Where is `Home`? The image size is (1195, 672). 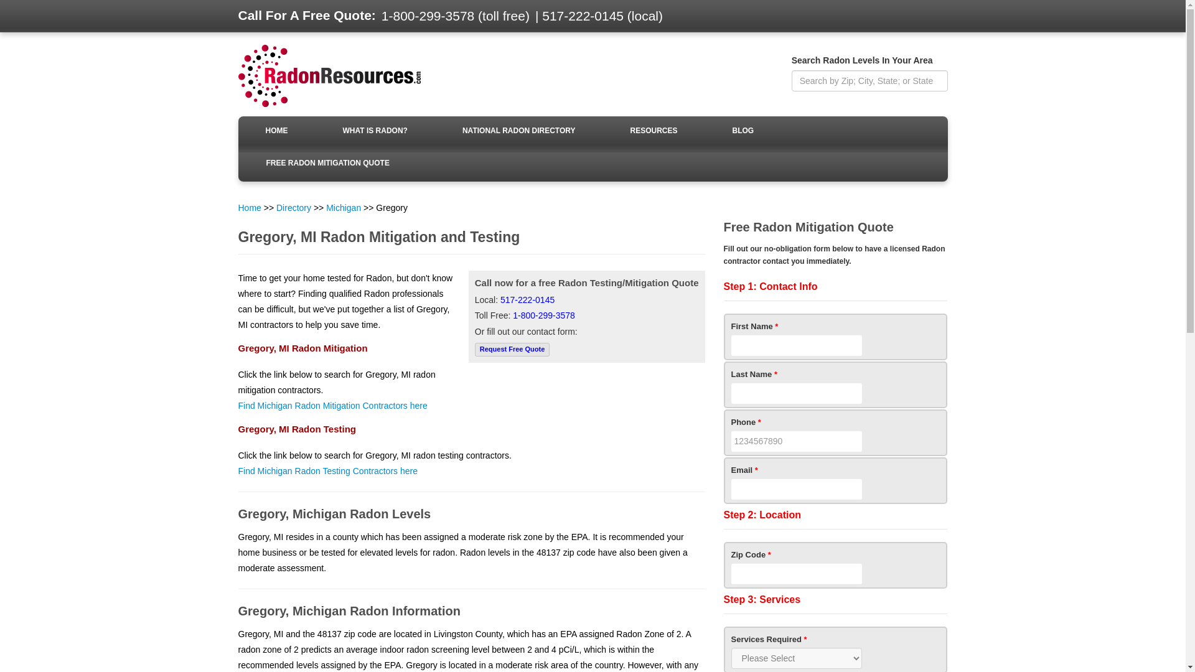 Home is located at coordinates (249, 208).